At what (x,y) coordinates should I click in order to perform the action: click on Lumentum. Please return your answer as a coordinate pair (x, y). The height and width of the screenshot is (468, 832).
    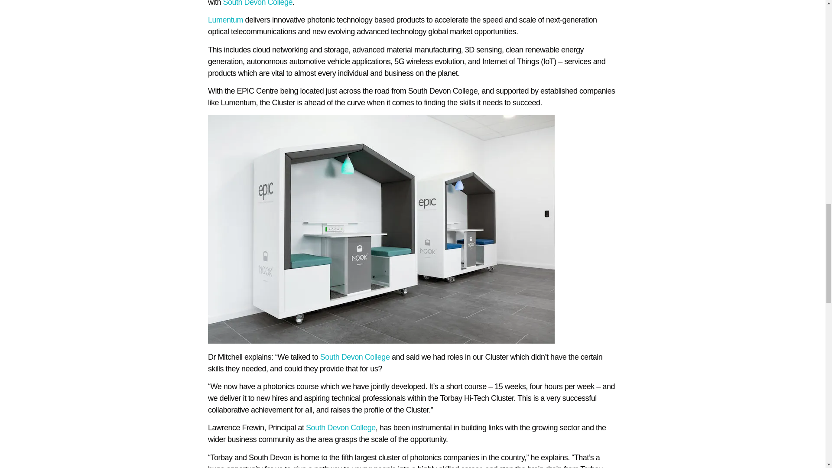
    Looking at the image, I should click on (225, 20).